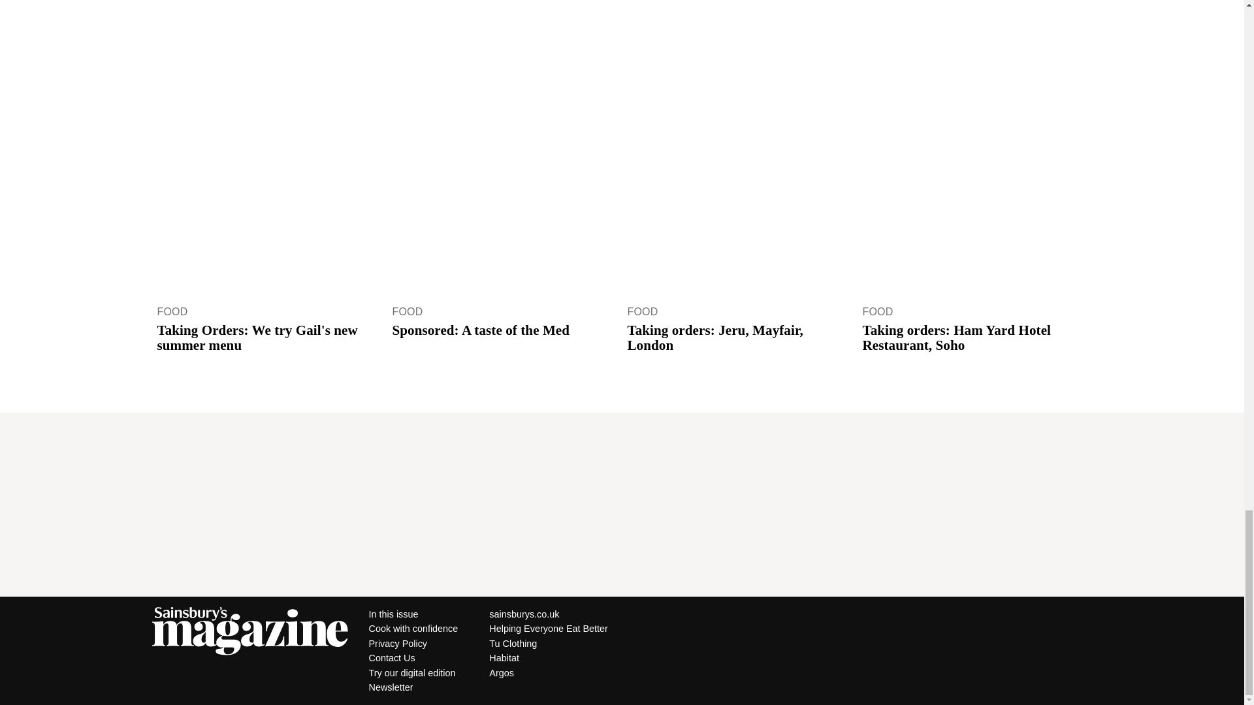  Describe the element at coordinates (549, 644) in the screenshot. I see `Tu Clothing` at that location.